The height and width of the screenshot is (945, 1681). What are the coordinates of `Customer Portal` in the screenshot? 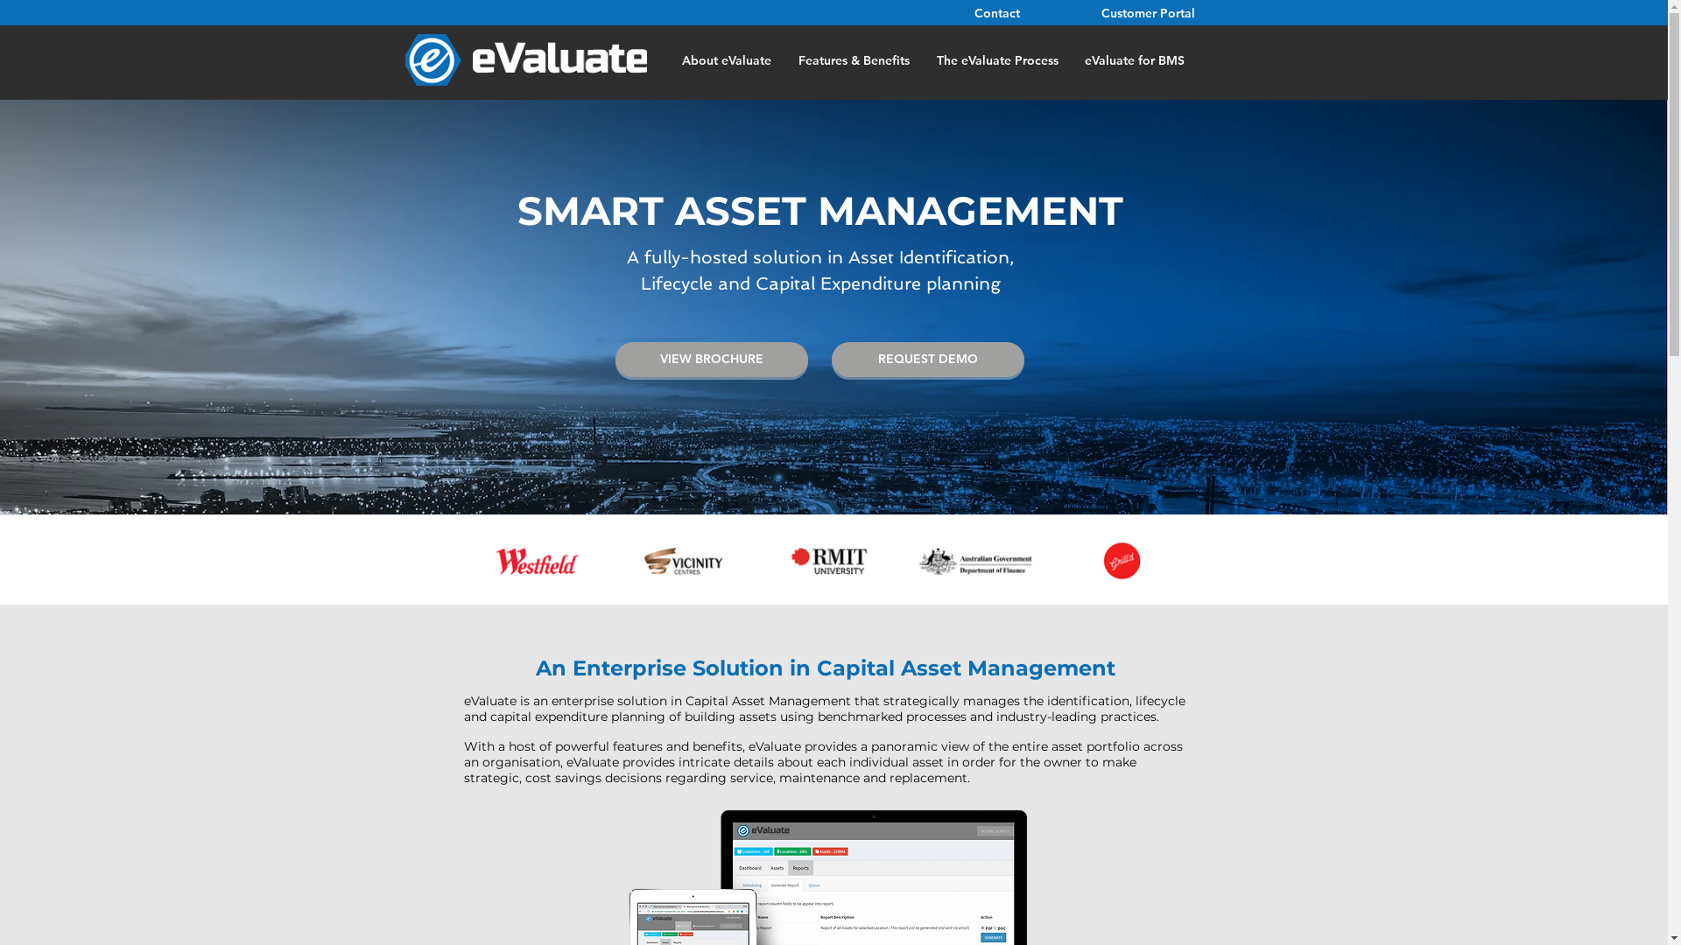 It's located at (1148, 14).